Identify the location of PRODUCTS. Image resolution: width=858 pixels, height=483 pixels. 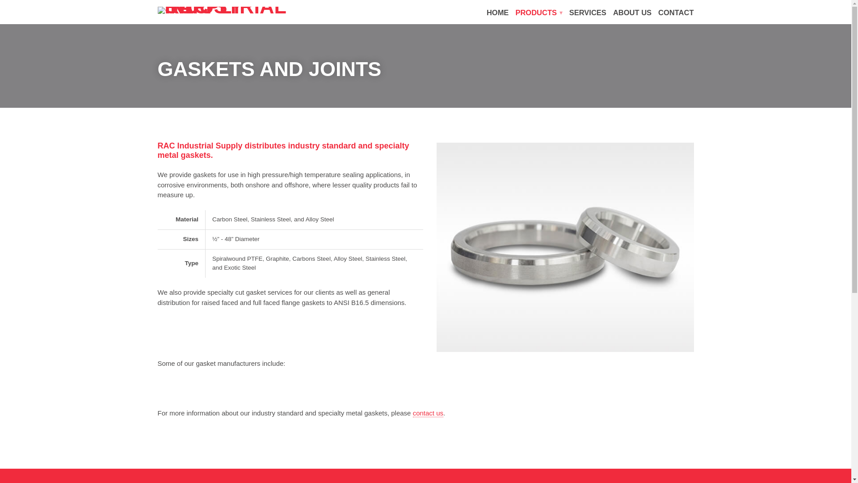
(538, 13).